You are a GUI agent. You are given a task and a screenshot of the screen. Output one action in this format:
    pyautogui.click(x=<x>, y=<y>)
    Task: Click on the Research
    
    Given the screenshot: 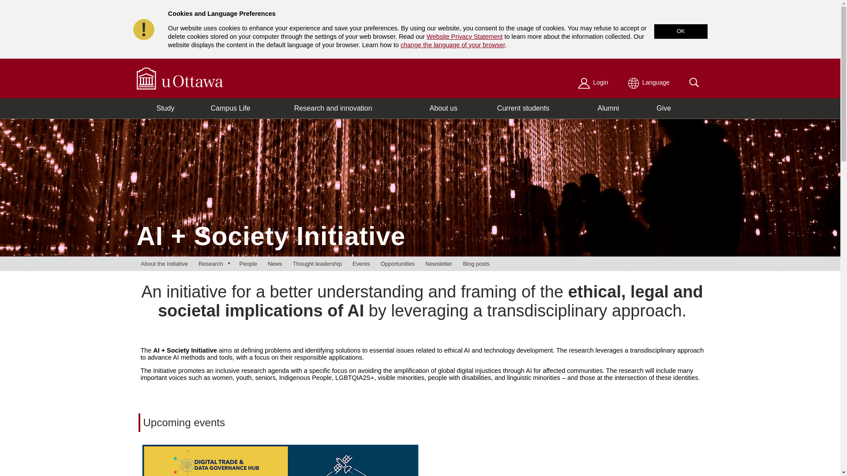 What is the action you would take?
    pyautogui.click(x=214, y=264)
    